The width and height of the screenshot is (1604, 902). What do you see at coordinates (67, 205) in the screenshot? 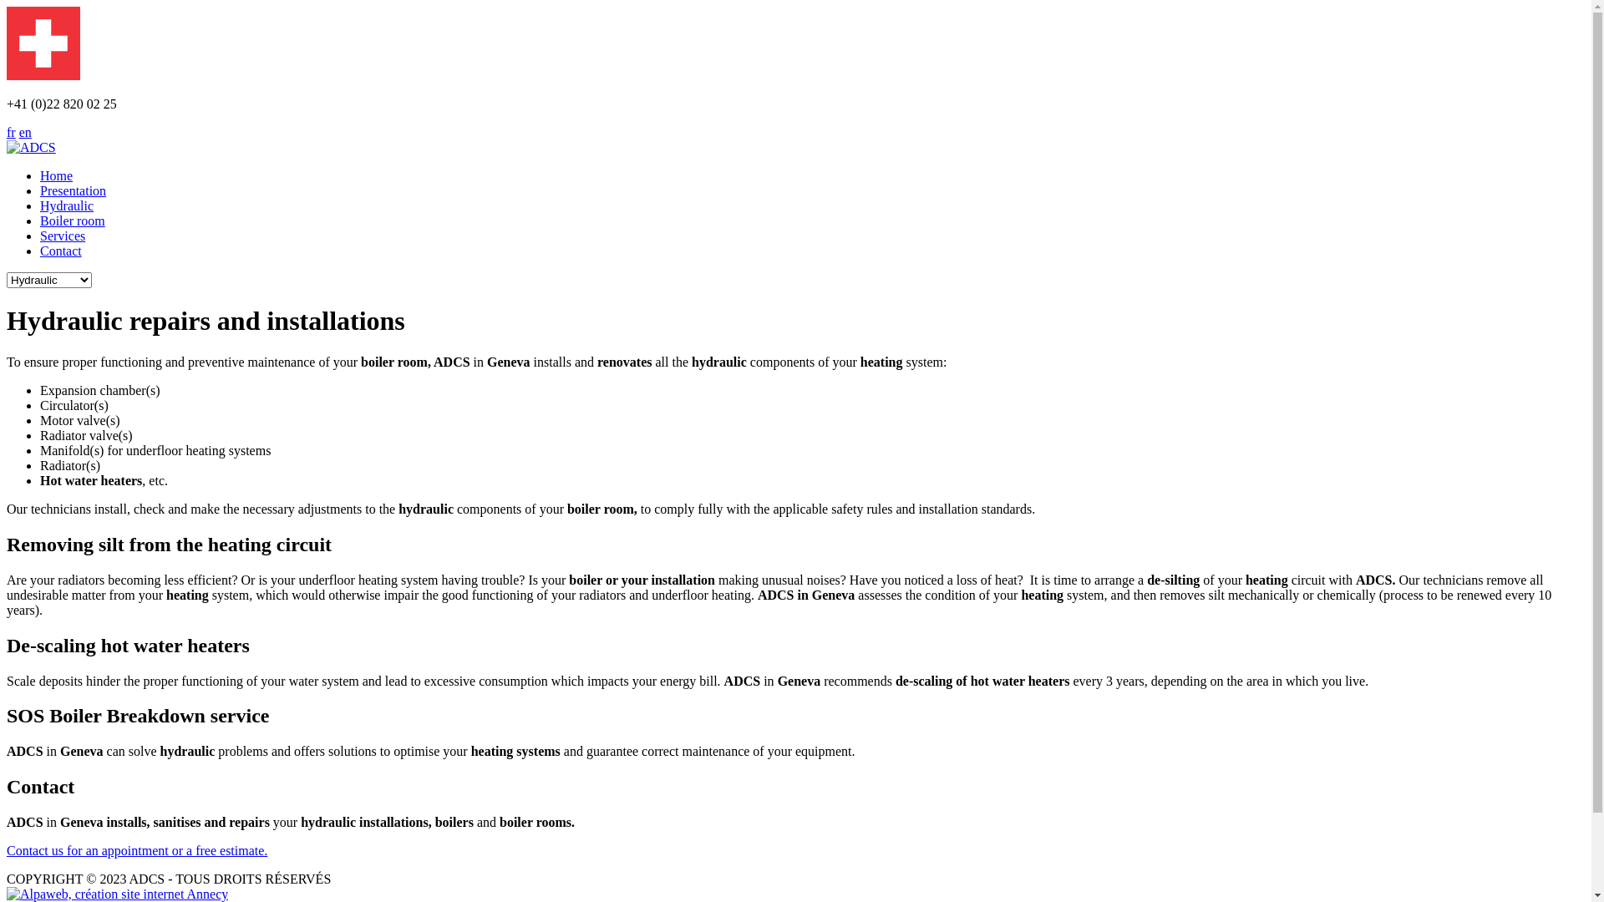
I see `Hydraulic` at bounding box center [67, 205].